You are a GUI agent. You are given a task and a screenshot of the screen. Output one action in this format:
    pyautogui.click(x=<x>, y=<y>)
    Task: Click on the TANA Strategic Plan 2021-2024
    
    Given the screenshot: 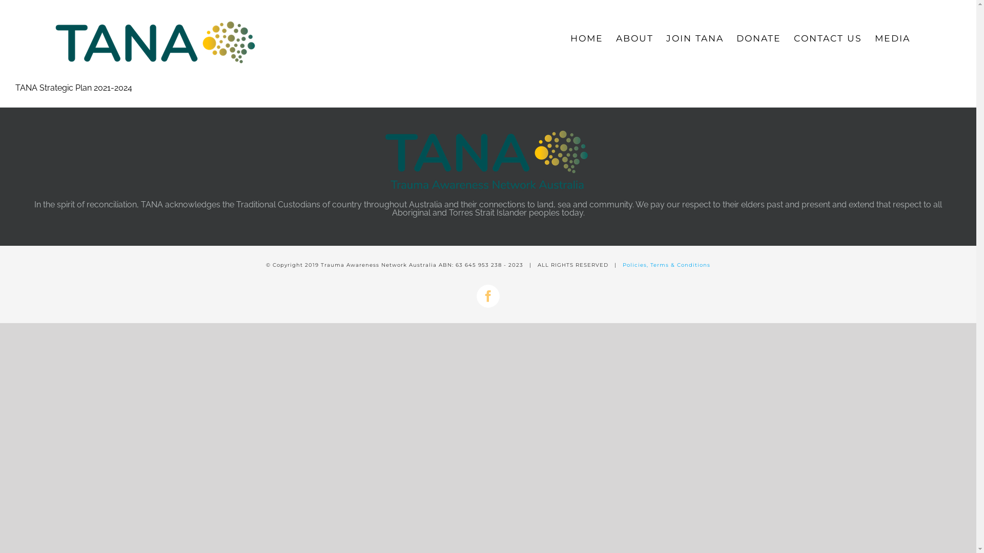 What is the action you would take?
    pyautogui.click(x=74, y=88)
    